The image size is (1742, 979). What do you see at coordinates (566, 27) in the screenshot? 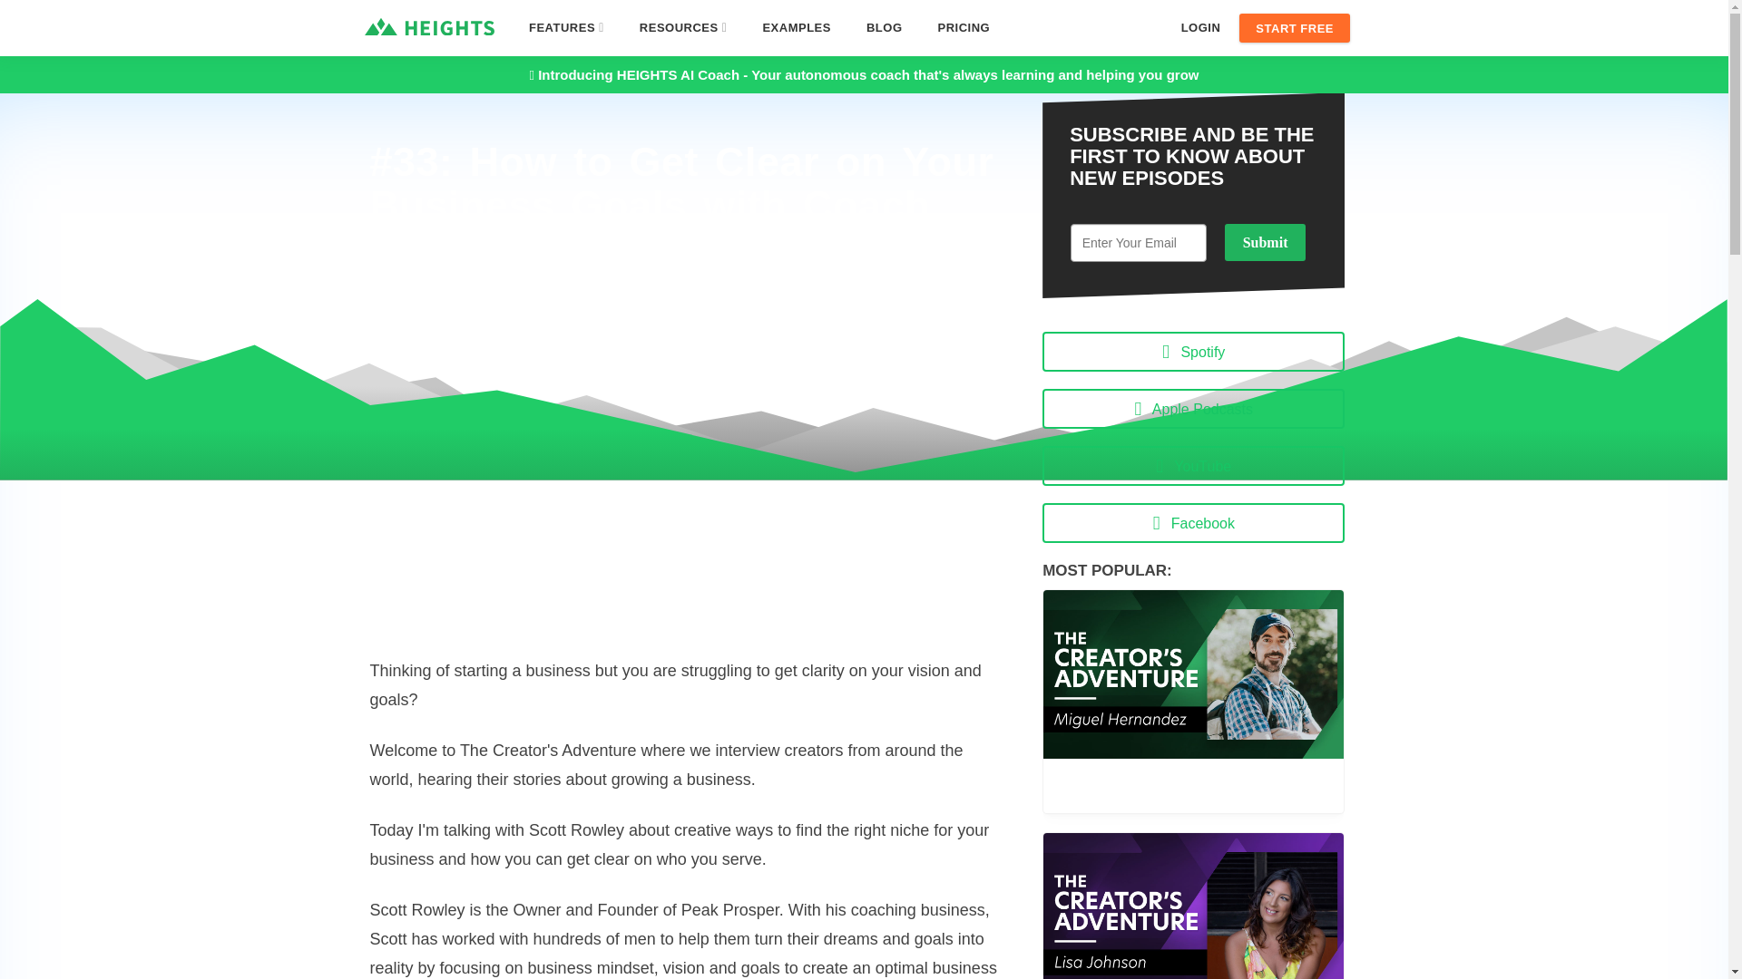
I see `PRICING` at bounding box center [566, 27].